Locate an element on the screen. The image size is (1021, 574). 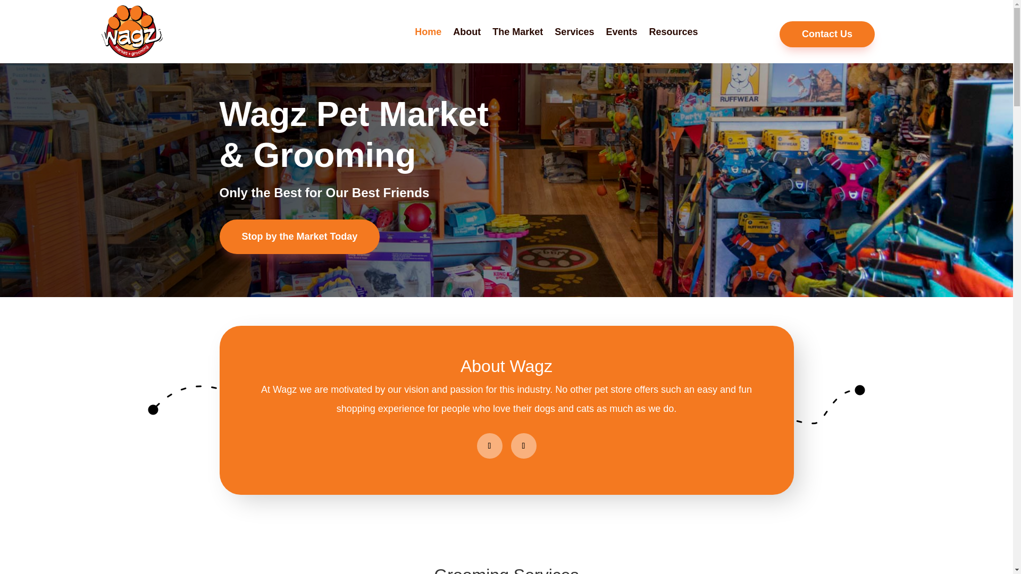
Contact Us is located at coordinates (827, 34).